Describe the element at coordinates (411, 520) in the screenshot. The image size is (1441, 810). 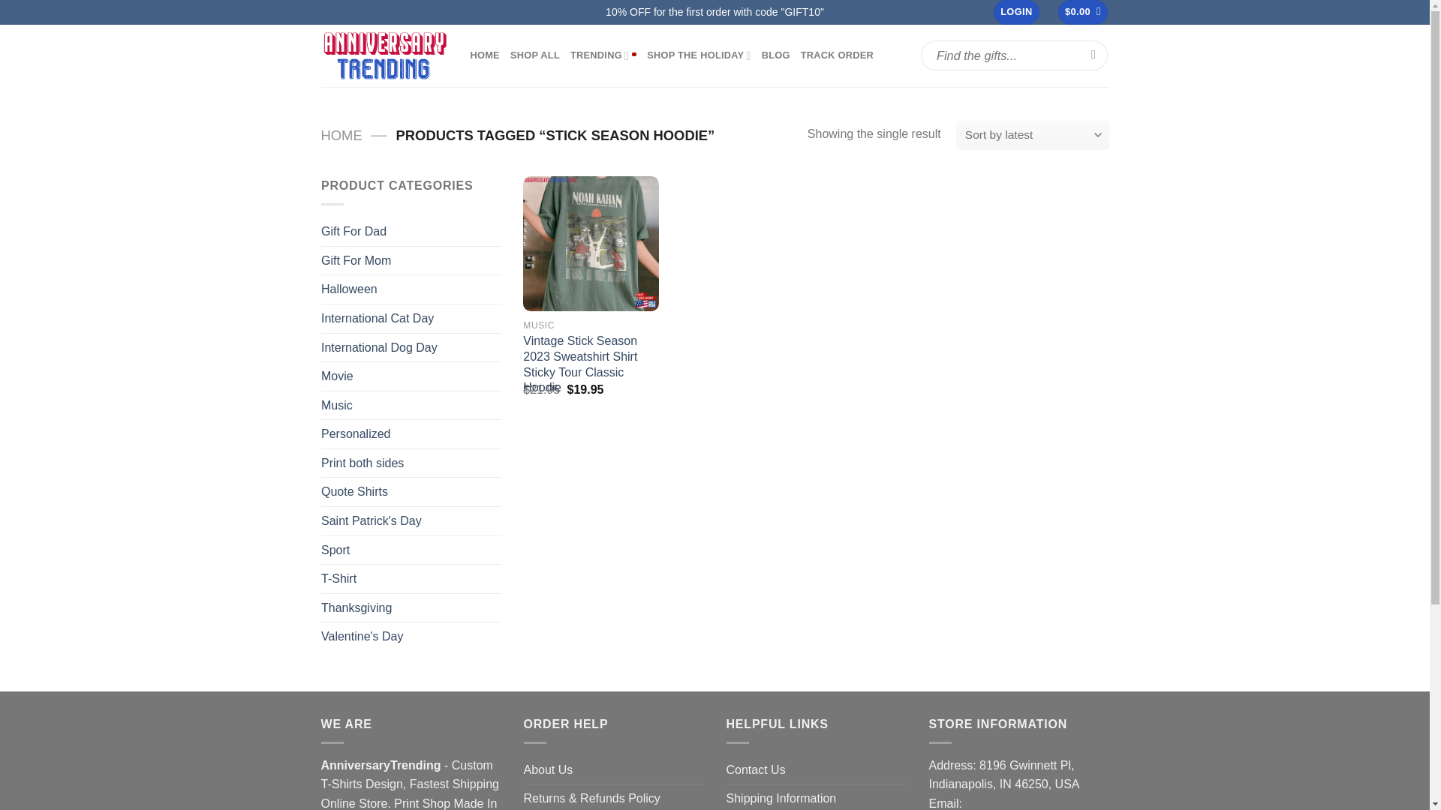
I see `Saint Patrick's Day` at that location.